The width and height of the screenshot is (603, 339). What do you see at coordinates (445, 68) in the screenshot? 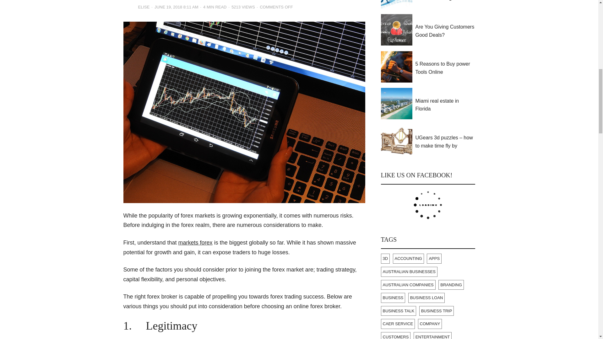
I see `5 Reasons to Buy power Tools Online` at bounding box center [445, 68].